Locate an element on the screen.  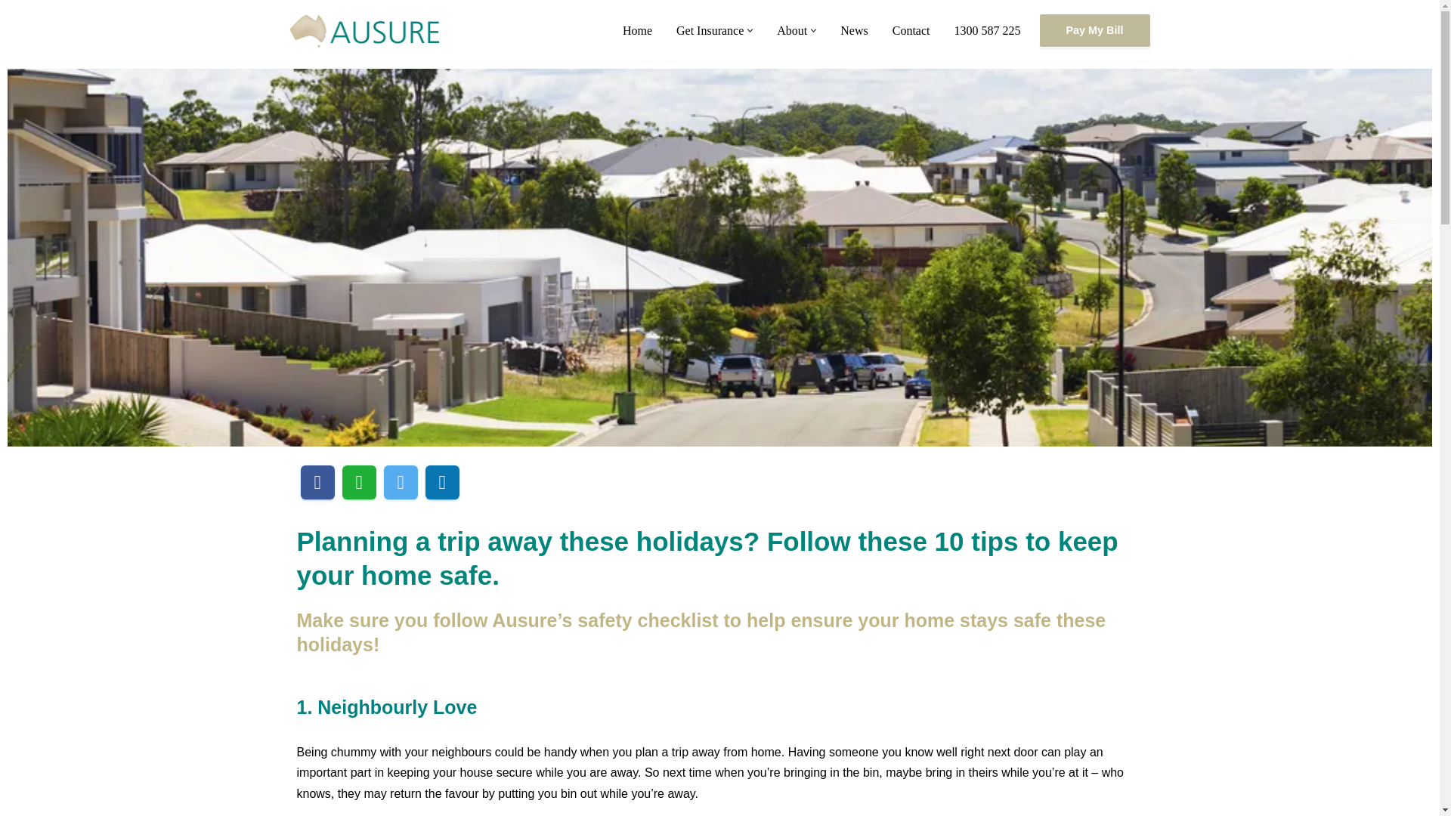
Contact is located at coordinates (911, 30).